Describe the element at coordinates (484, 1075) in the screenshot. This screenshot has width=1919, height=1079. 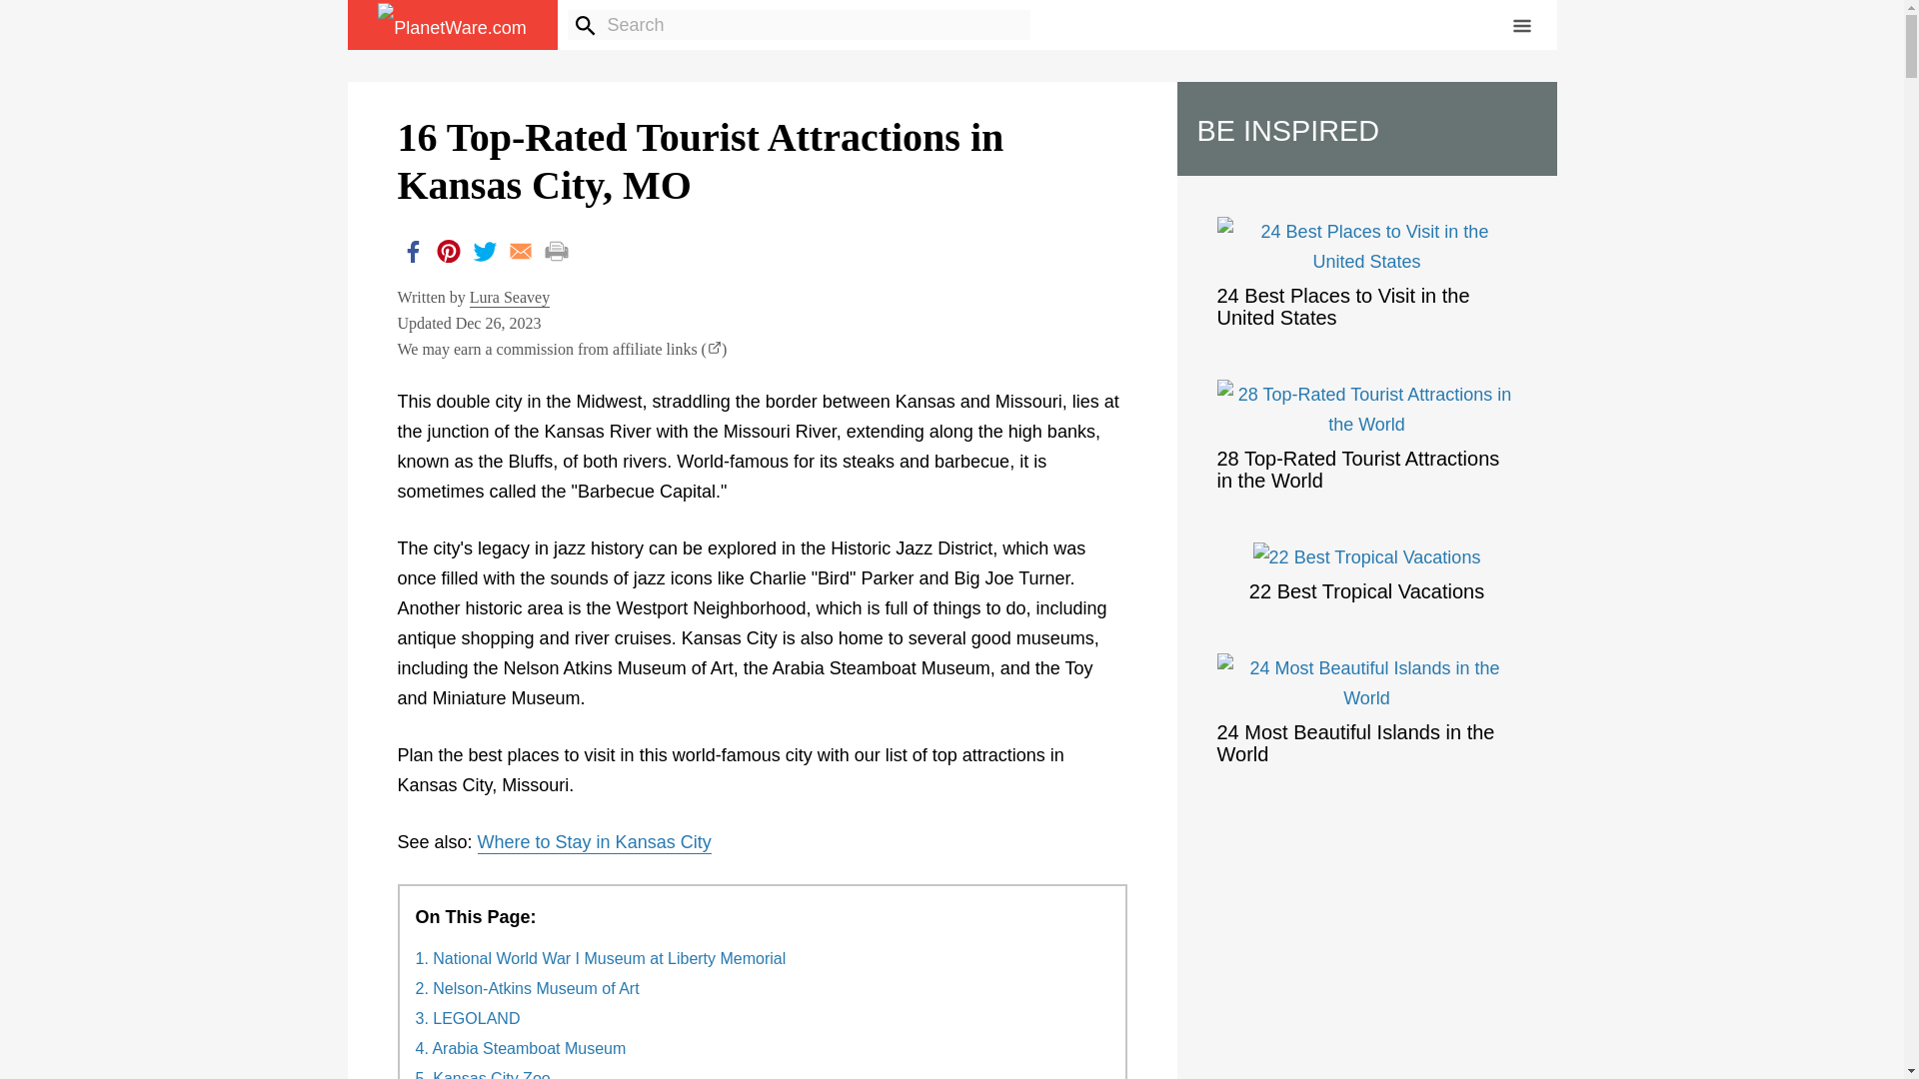
I see `5. Kansas City Zoo` at that location.